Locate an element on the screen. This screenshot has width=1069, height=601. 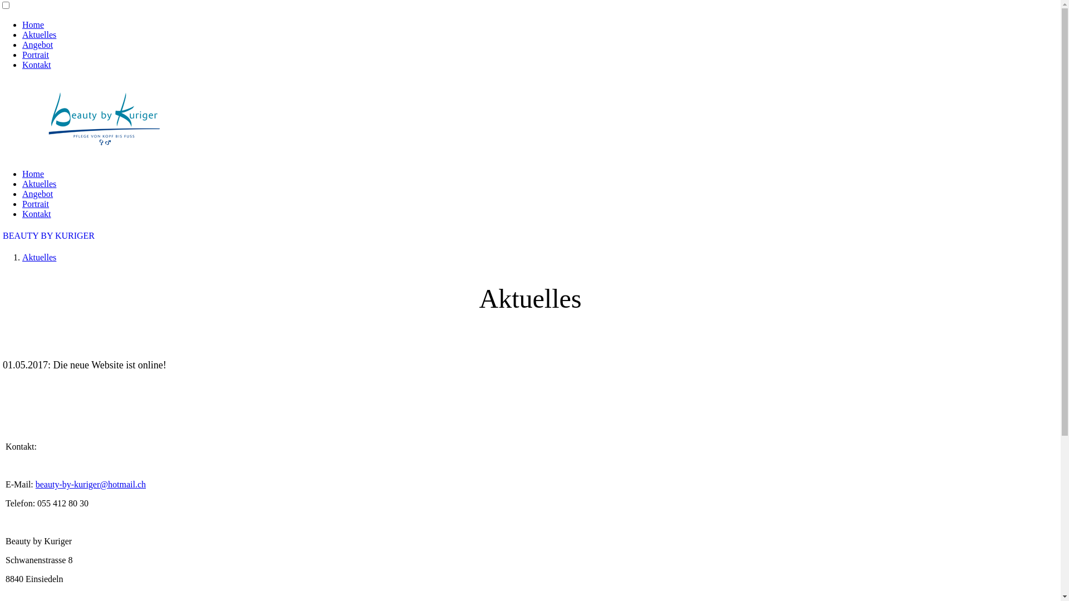
Portrait is located at coordinates (36, 55).